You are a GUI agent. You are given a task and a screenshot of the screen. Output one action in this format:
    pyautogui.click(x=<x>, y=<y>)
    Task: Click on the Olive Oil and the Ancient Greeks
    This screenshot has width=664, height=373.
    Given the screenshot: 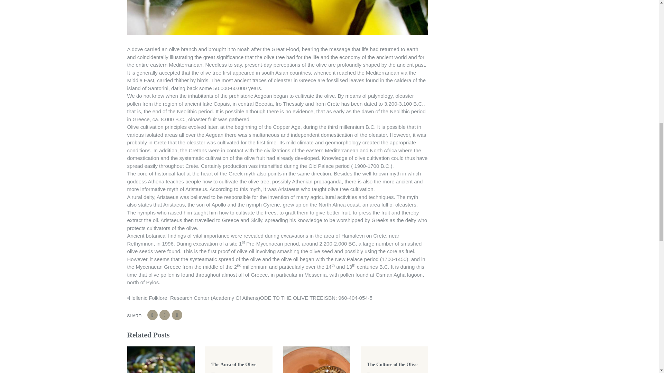 What is the action you would take?
    pyautogui.click(x=278, y=17)
    